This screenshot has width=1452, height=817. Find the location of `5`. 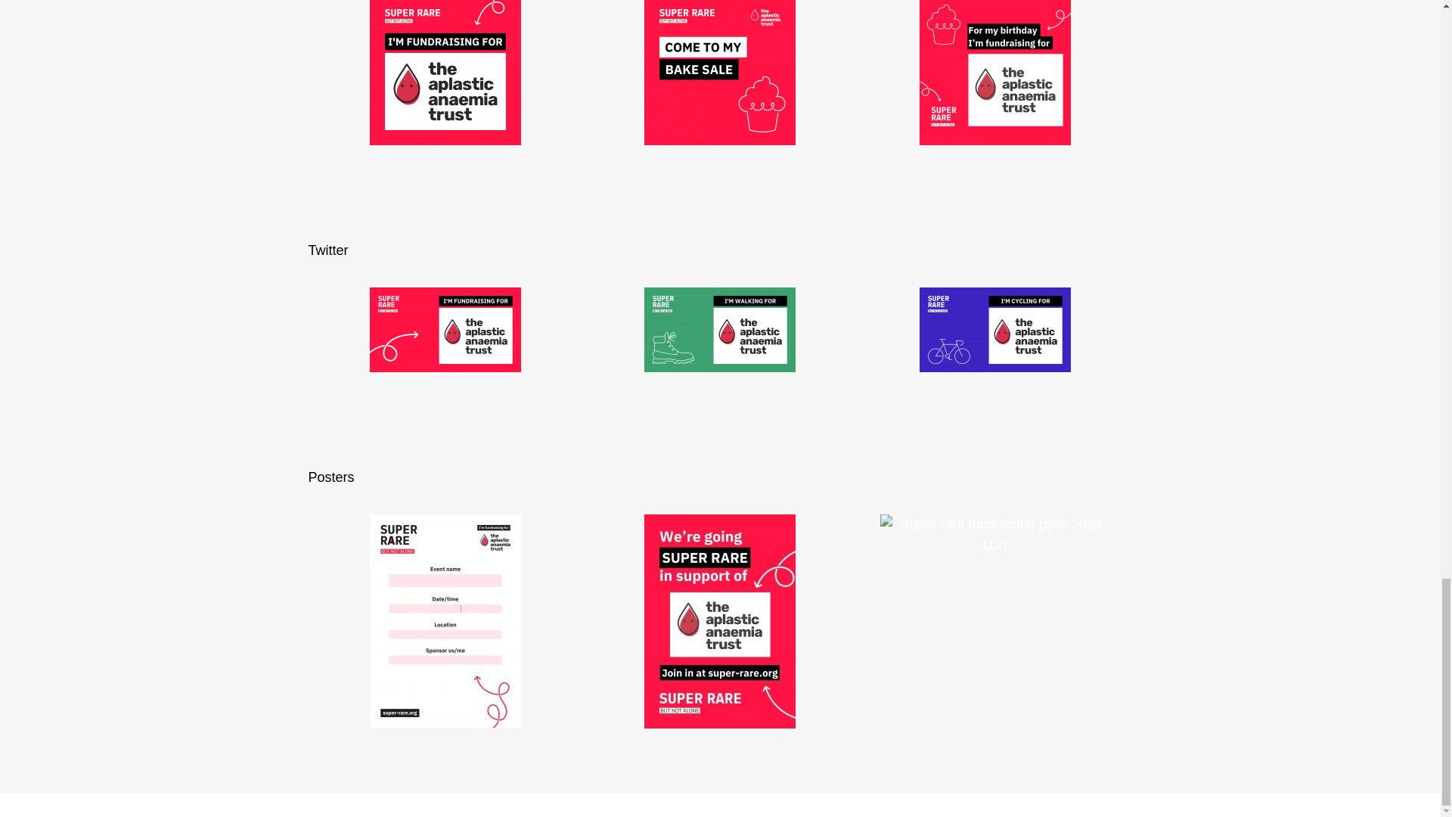

5 is located at coordinates (720, 73).